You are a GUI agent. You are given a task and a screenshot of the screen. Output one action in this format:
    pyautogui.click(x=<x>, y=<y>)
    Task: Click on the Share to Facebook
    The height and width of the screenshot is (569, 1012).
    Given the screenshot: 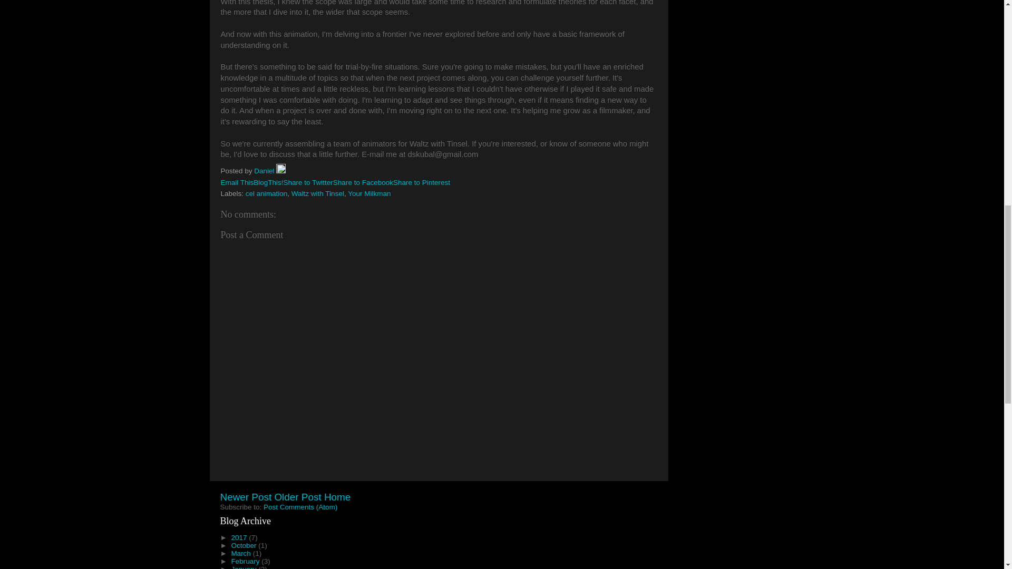 What is the action you would take?
    pyautogui.click(x=363, y=182)
    